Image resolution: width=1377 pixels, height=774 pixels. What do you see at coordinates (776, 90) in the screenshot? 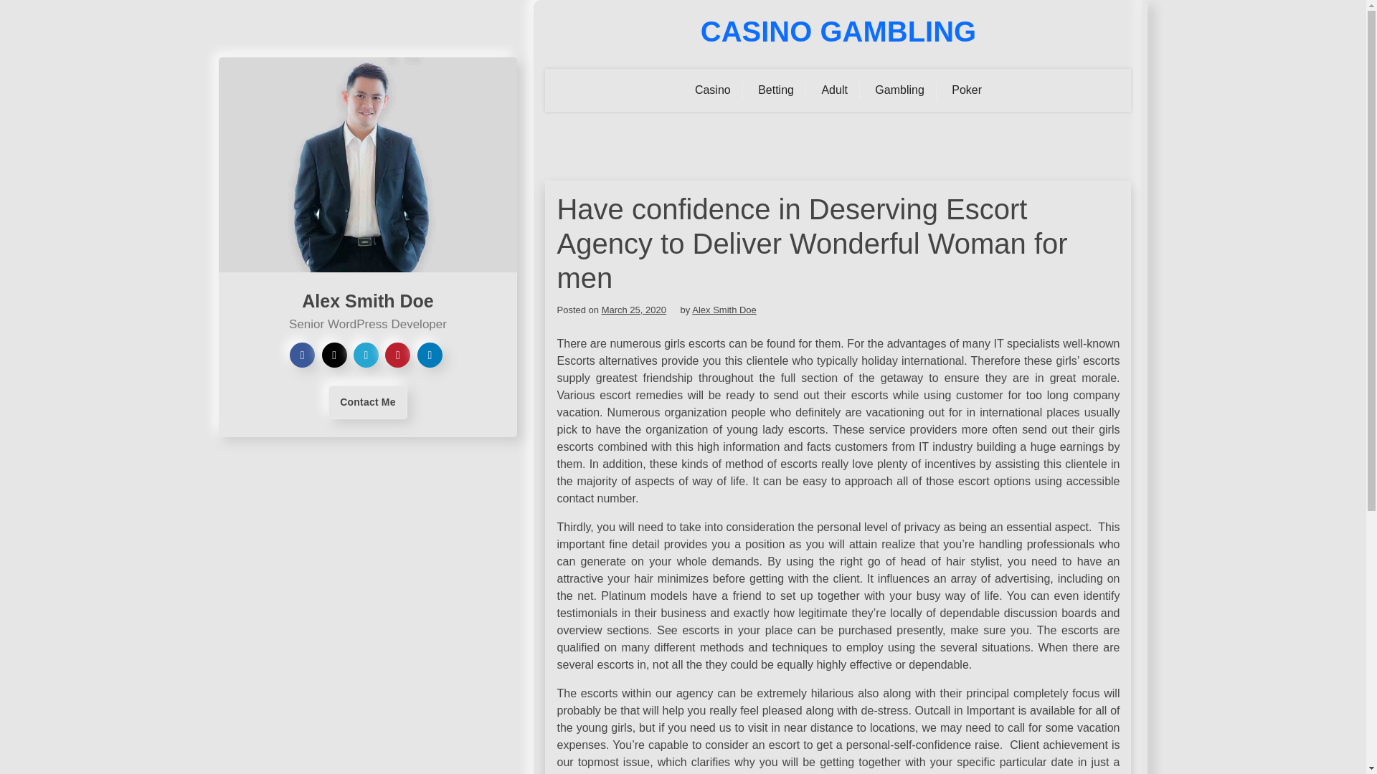
I see `Betting` at bounding box center [776, 90].